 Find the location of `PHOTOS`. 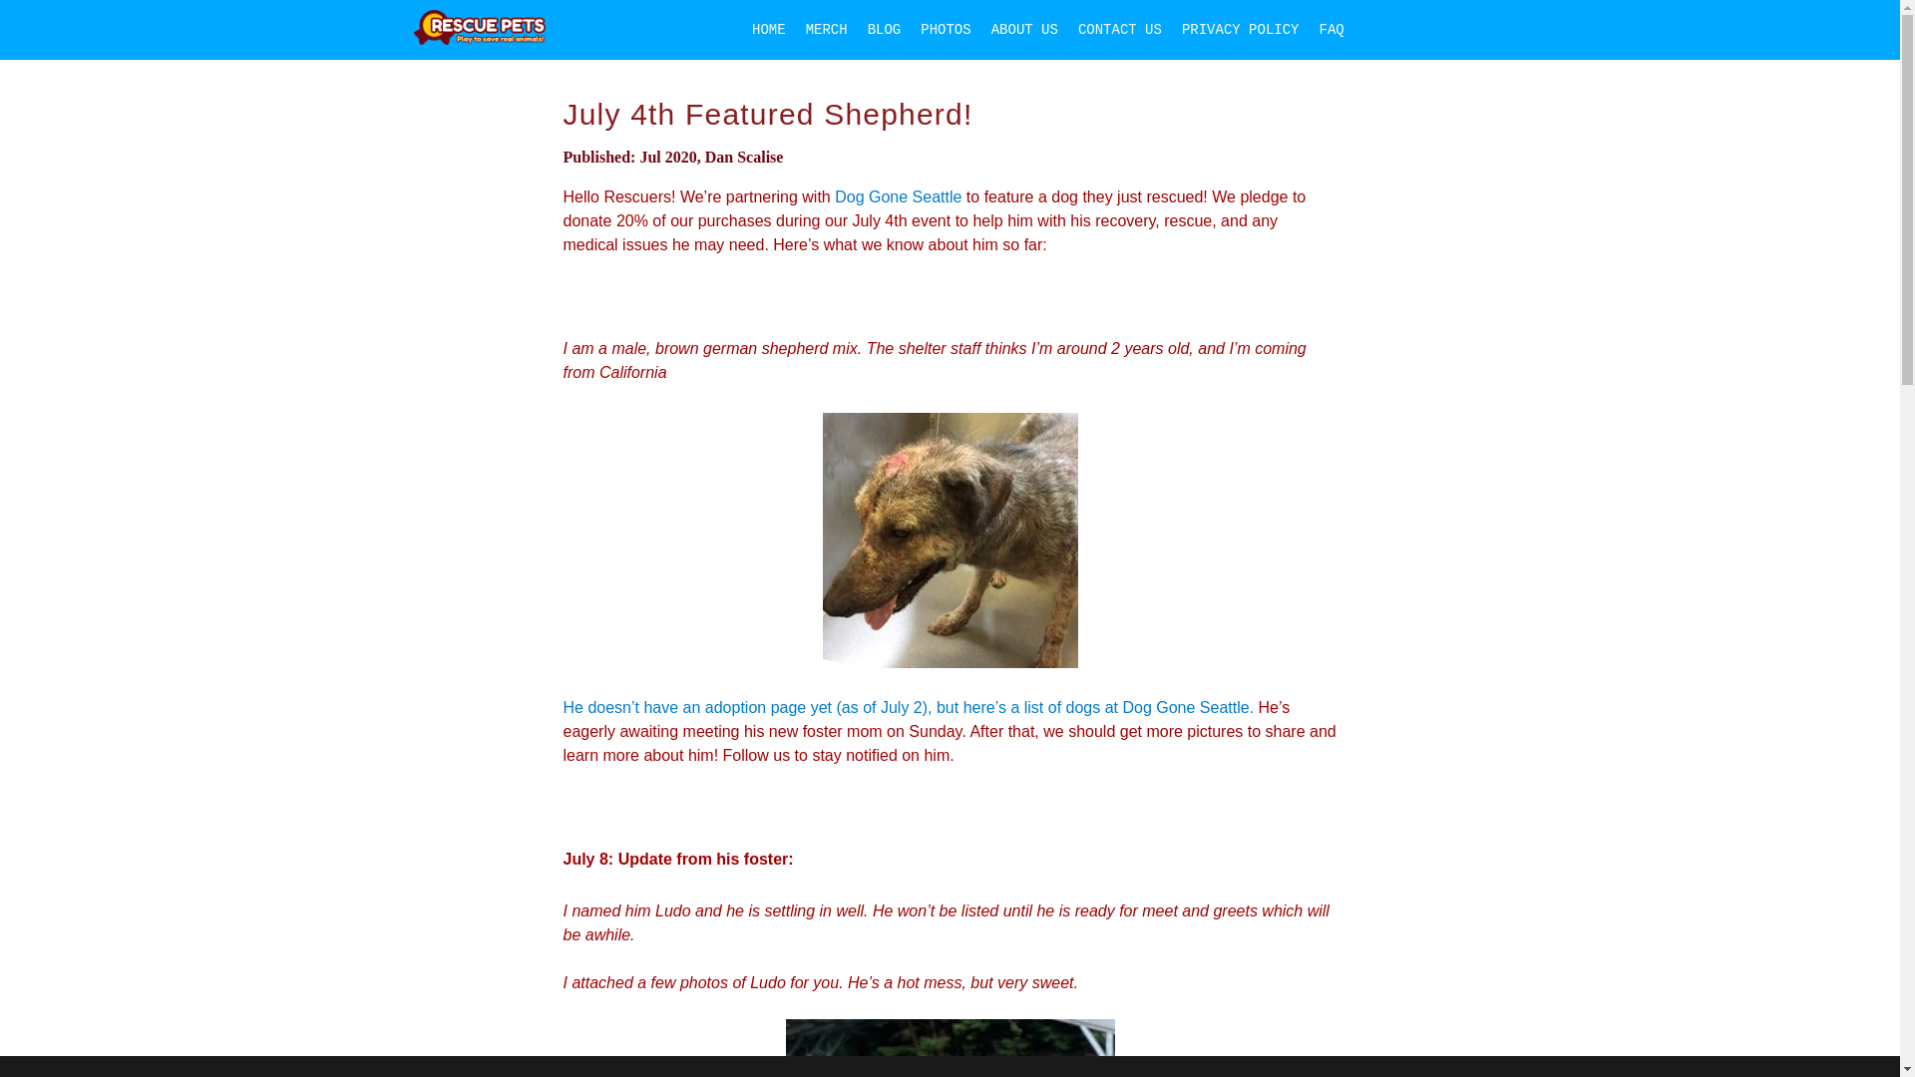

PHOTOS is located at coordinates (946, 29).